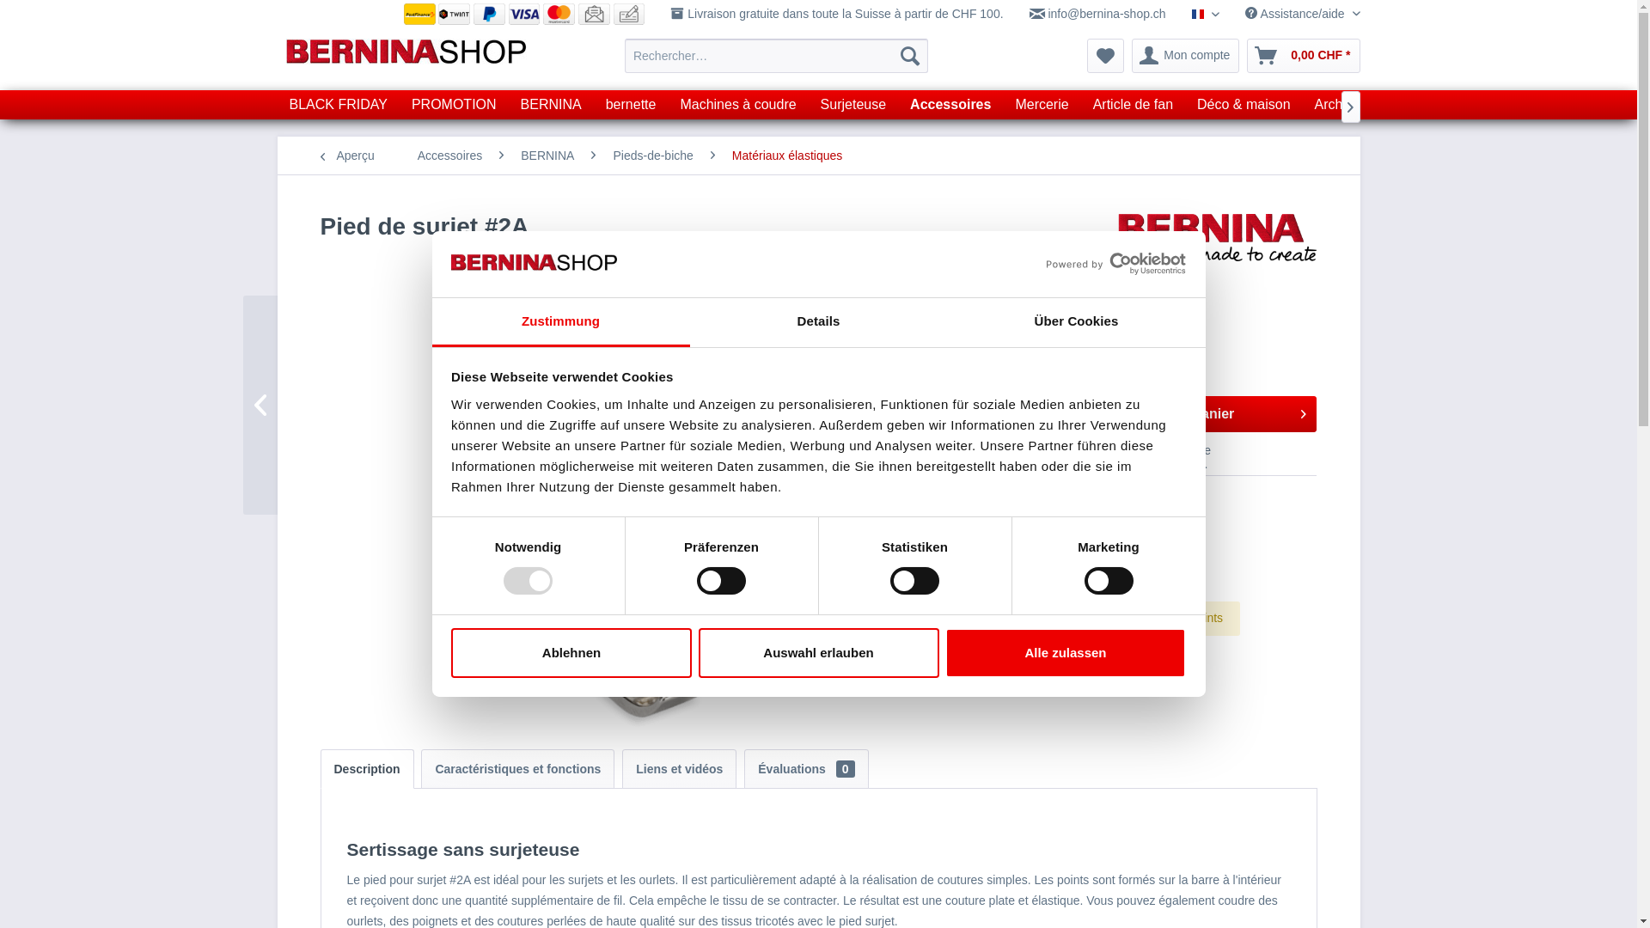  I want to click on Autres articles de BERNINA, so click(1217, 244).